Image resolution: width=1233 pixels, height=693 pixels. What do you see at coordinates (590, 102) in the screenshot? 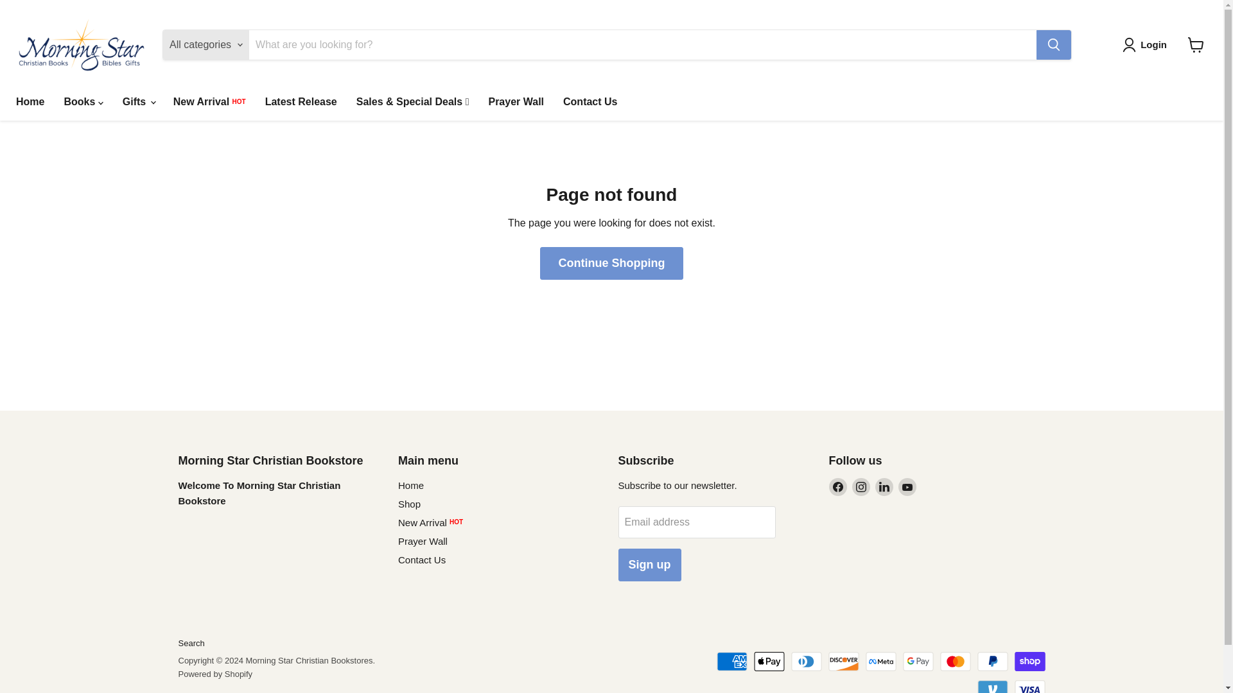
I see `Contact Us` at bounding box center [590, 102].